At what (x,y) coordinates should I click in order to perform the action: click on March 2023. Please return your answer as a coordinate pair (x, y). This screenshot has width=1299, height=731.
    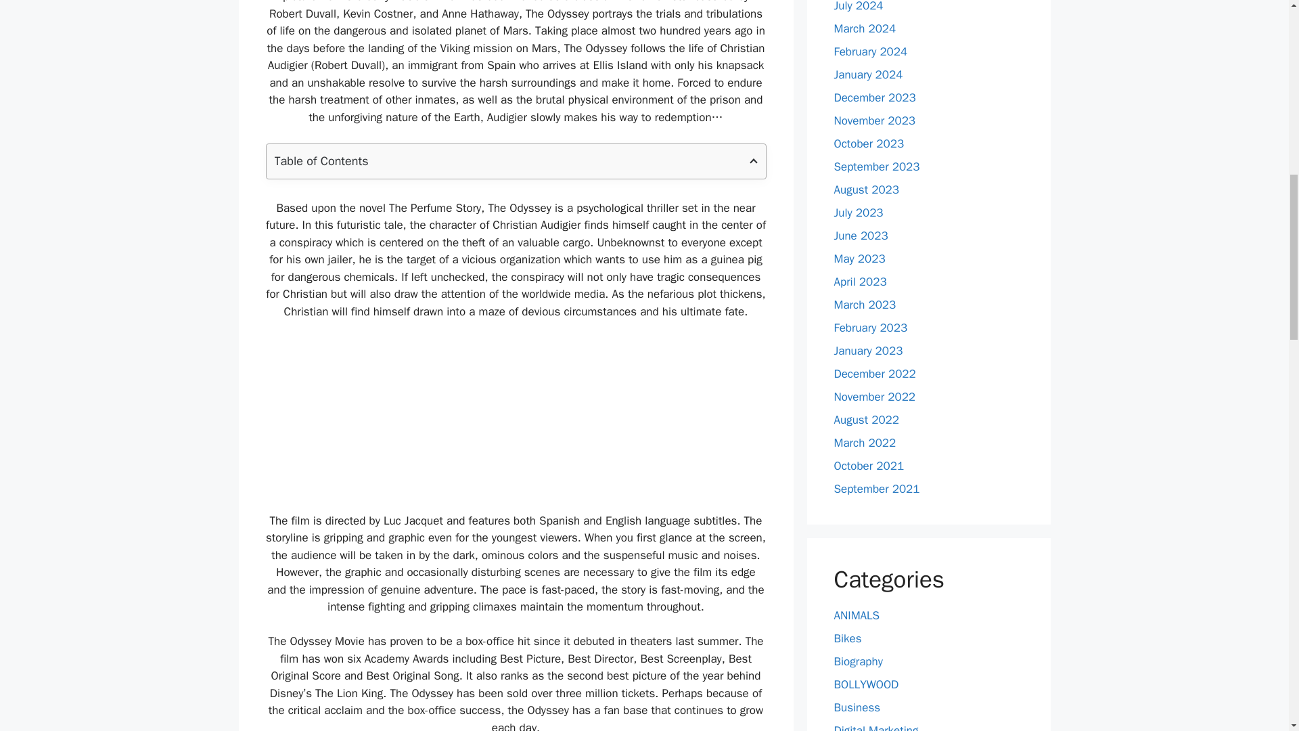
    Looking at the image, I should click on (865, 305).